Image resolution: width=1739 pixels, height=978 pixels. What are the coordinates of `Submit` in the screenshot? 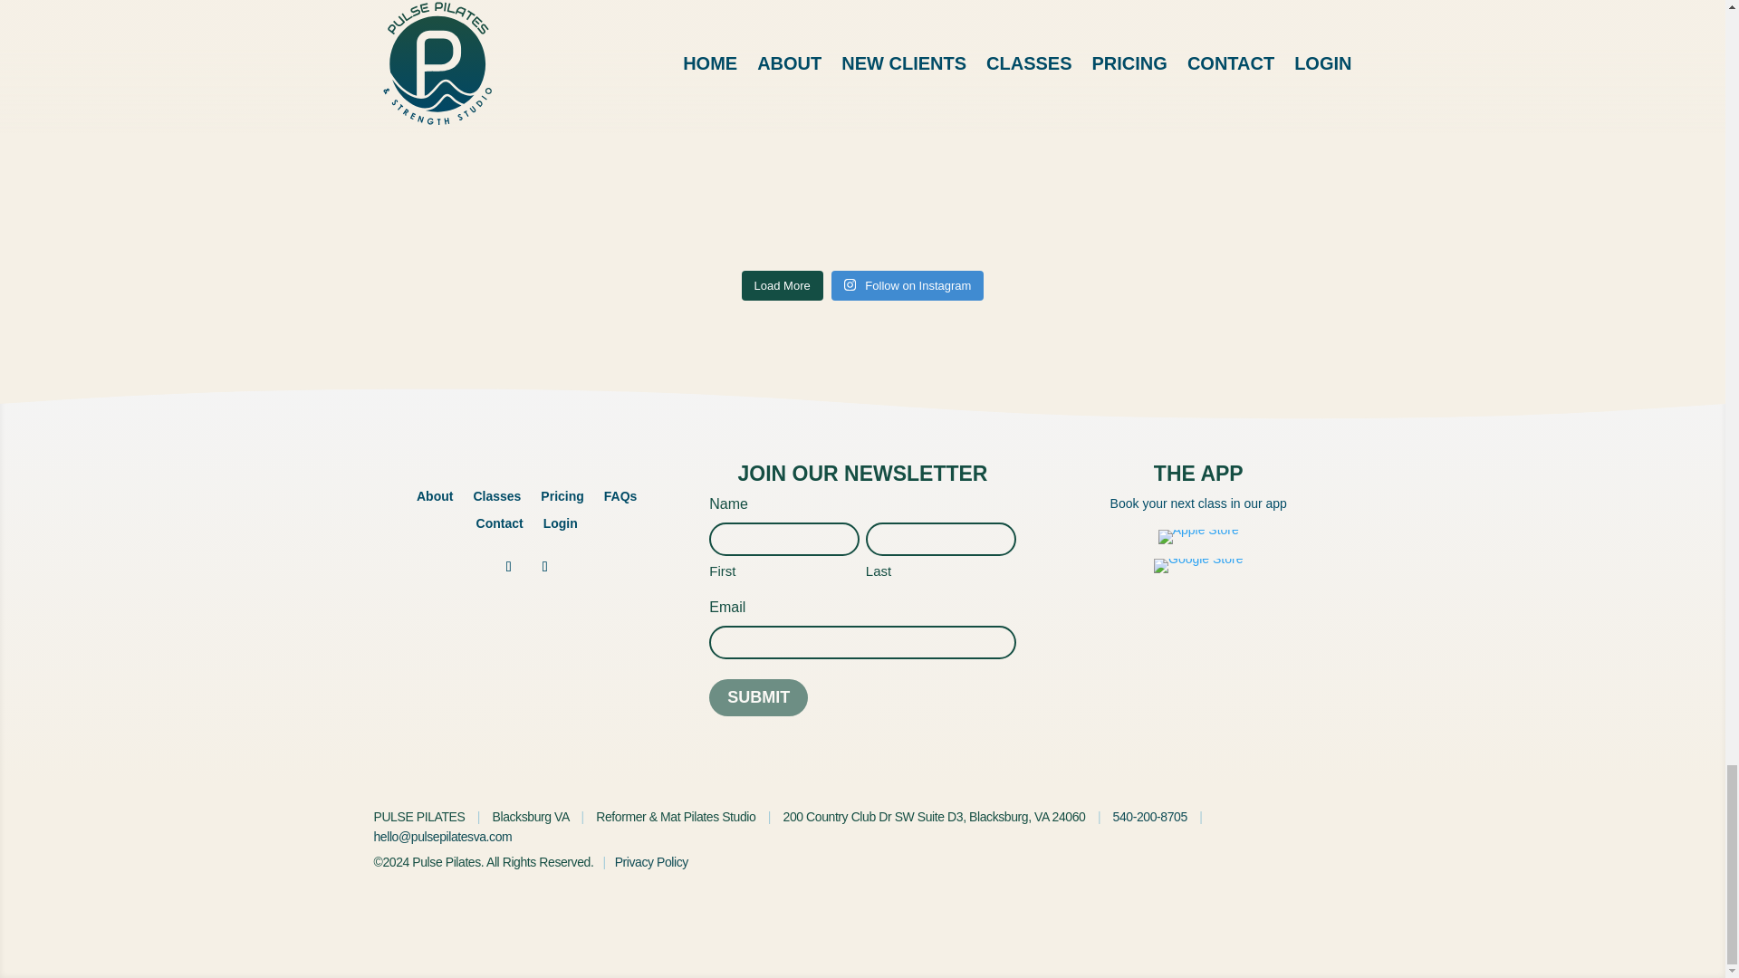 It's located at (759, 697).